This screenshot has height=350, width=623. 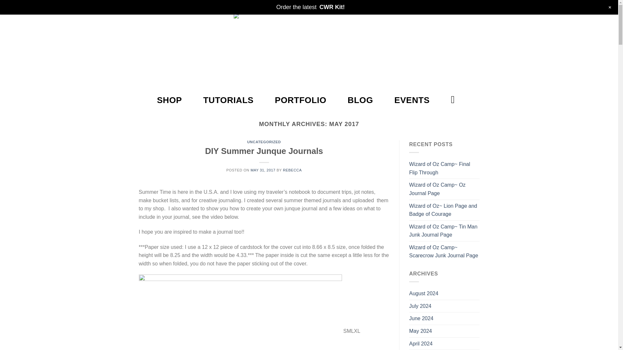 I want to click on Connect, so click(x=449, y=6).